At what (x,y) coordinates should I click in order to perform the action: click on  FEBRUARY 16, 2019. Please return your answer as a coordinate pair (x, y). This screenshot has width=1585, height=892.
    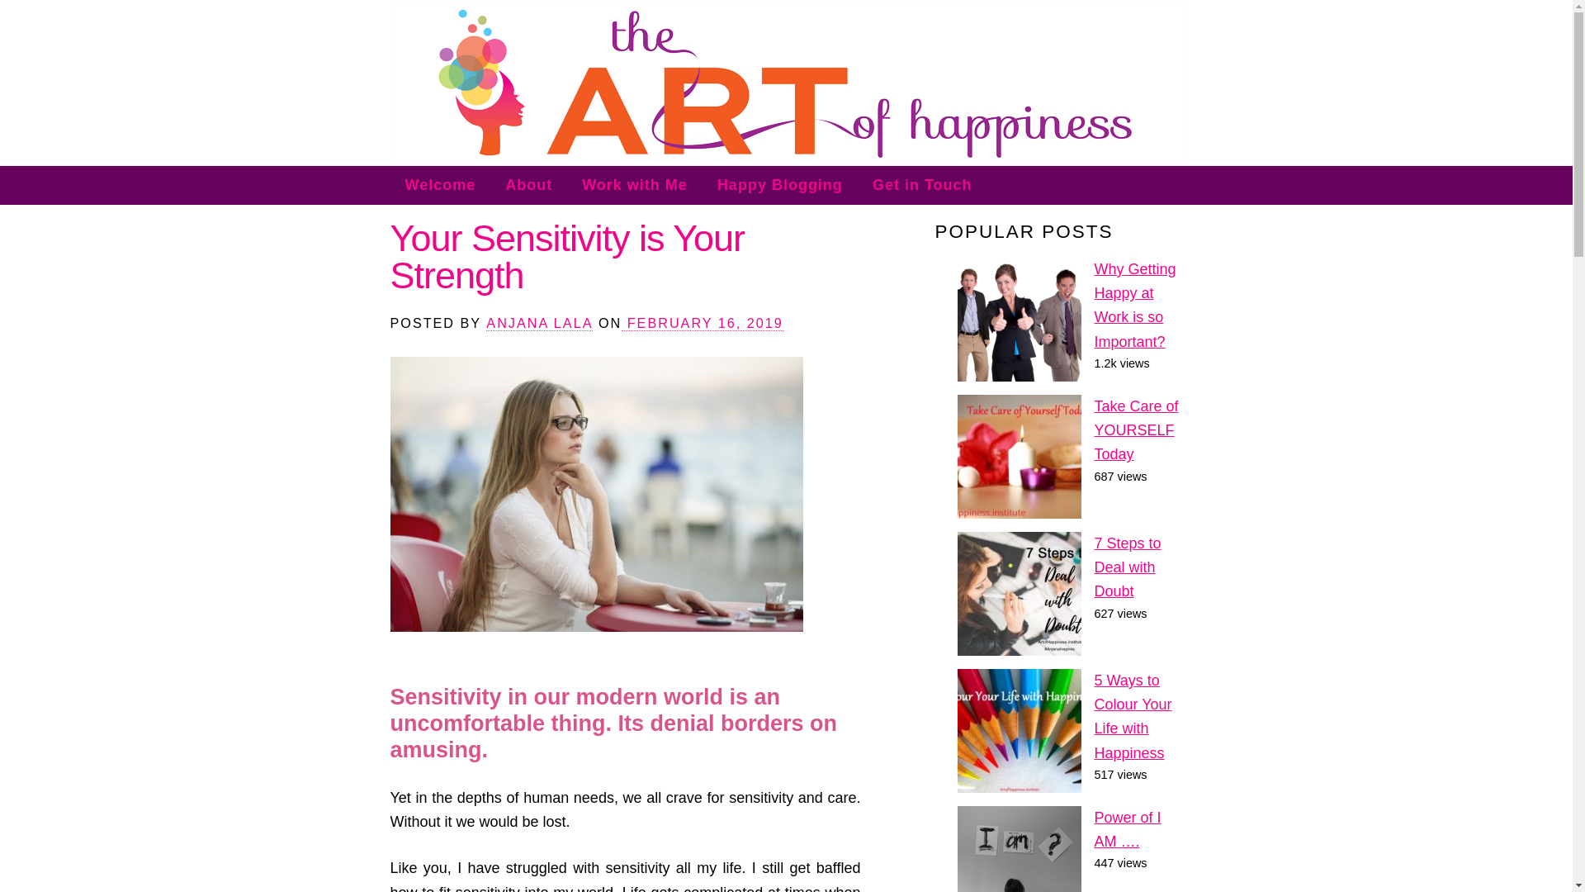
    Looking at the image, I should click on (702, 323).